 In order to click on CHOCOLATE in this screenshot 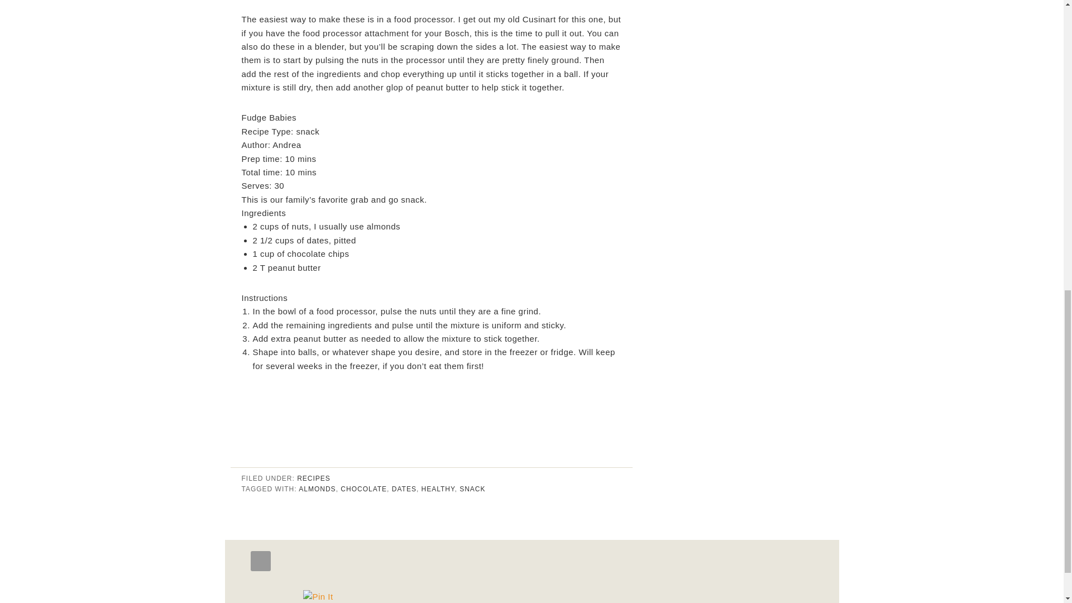, I will do `click(364, 489)`.